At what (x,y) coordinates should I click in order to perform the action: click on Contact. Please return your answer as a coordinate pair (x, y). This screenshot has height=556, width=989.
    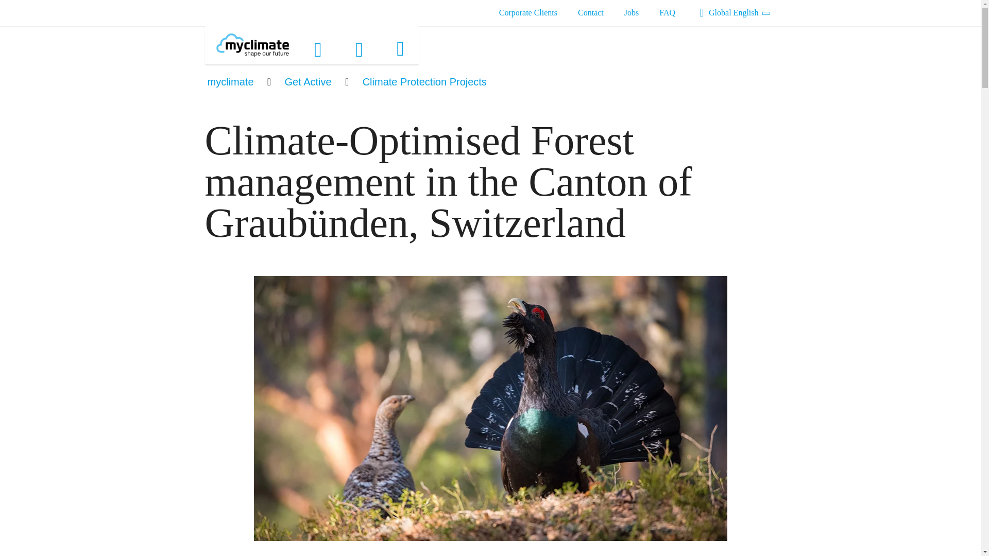
    Looking at the image, I should click on (590, 13).